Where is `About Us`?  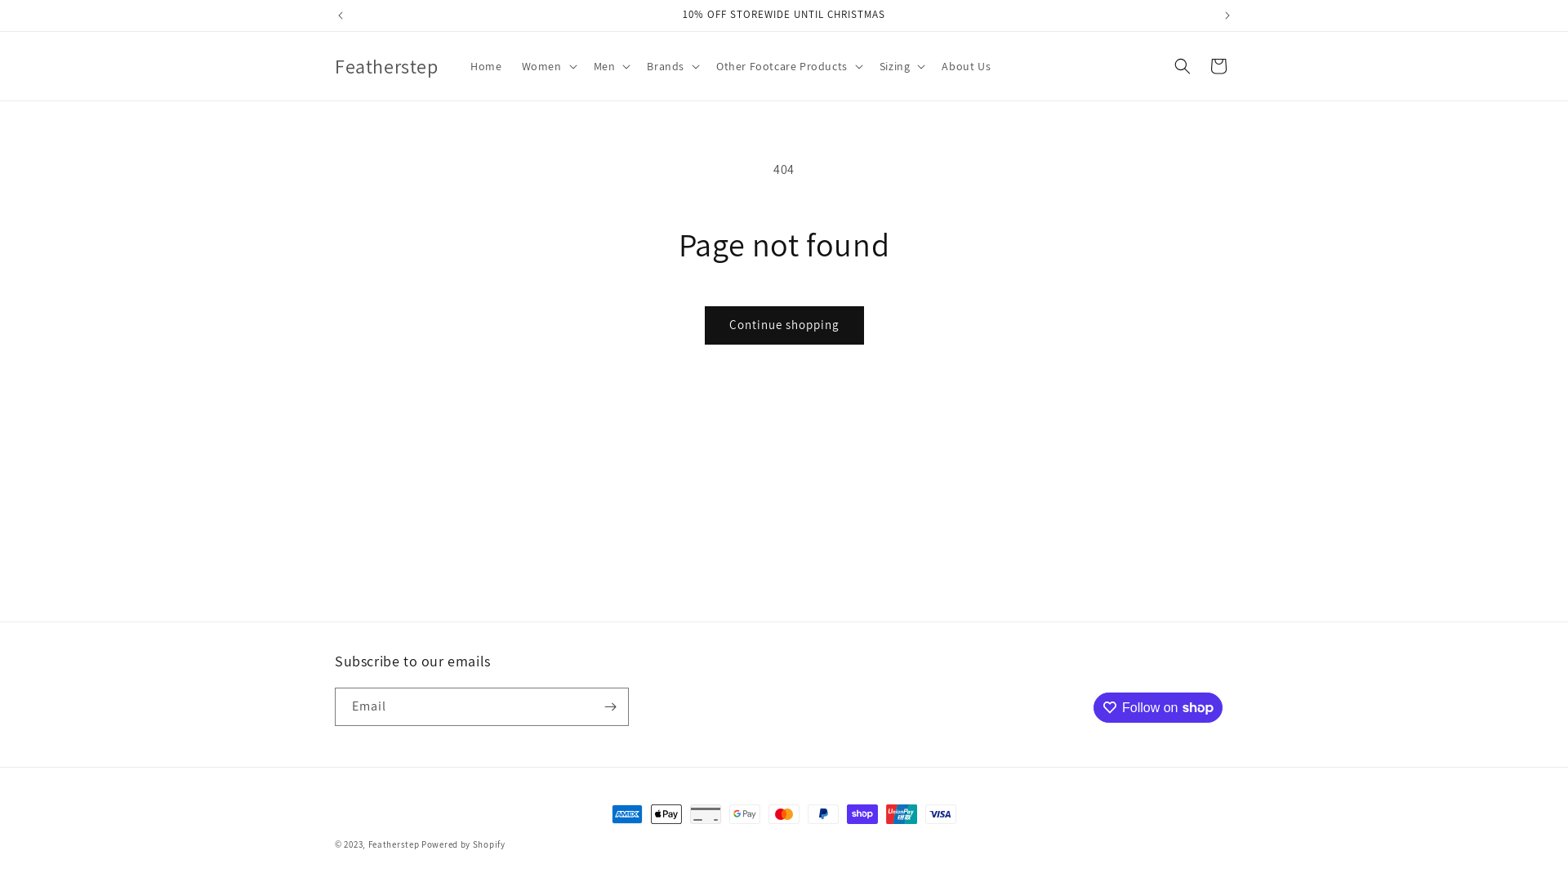 About Us is located at coordinates (966, 66).